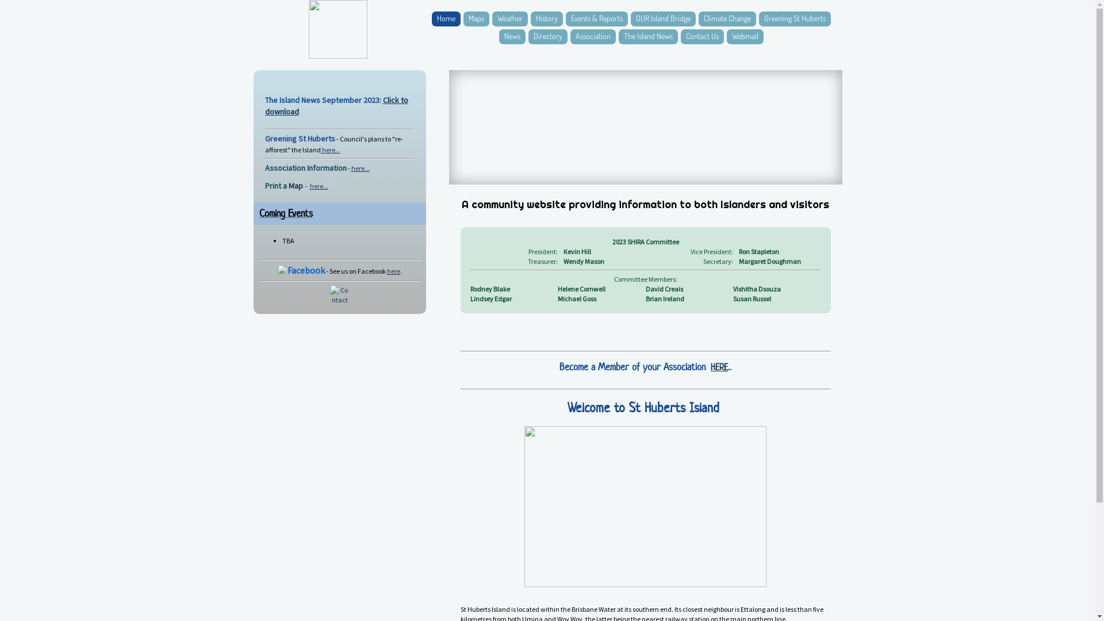 The image size is (1104, 621). Describe the element at coordinates (446, 19) in the screenshot. I see `Home` at that location.